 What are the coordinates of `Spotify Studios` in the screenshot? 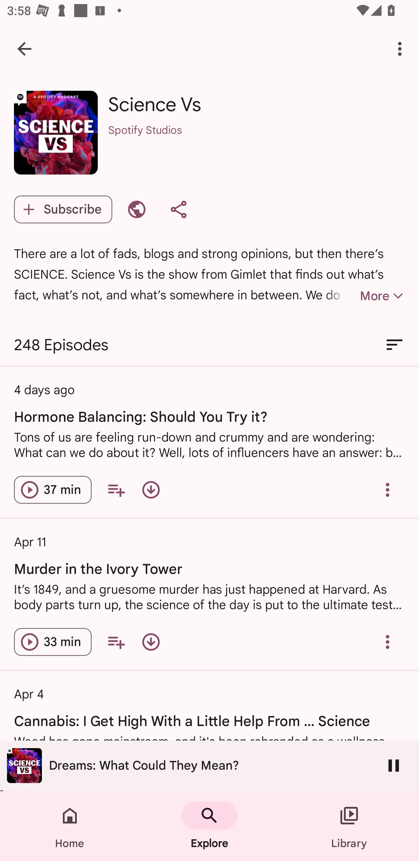 It's located at (257, 143).